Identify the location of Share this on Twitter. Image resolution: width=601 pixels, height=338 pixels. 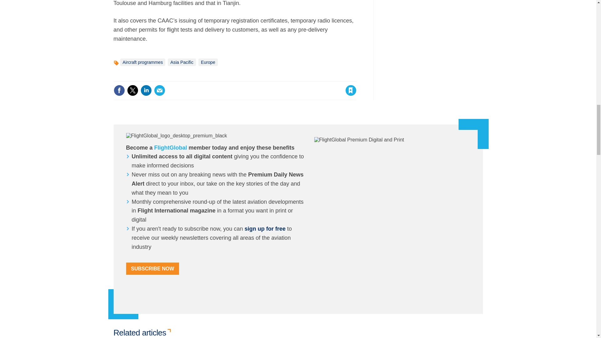
(132, 90).